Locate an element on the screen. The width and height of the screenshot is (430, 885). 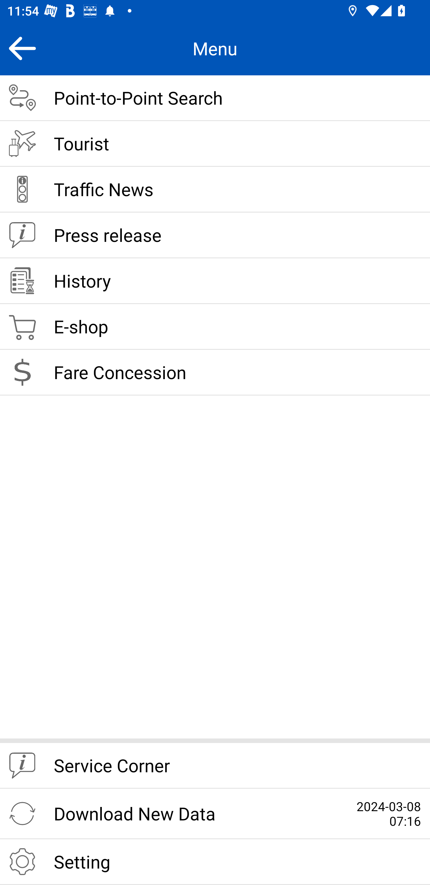
History is located at coordinates (215, 281).